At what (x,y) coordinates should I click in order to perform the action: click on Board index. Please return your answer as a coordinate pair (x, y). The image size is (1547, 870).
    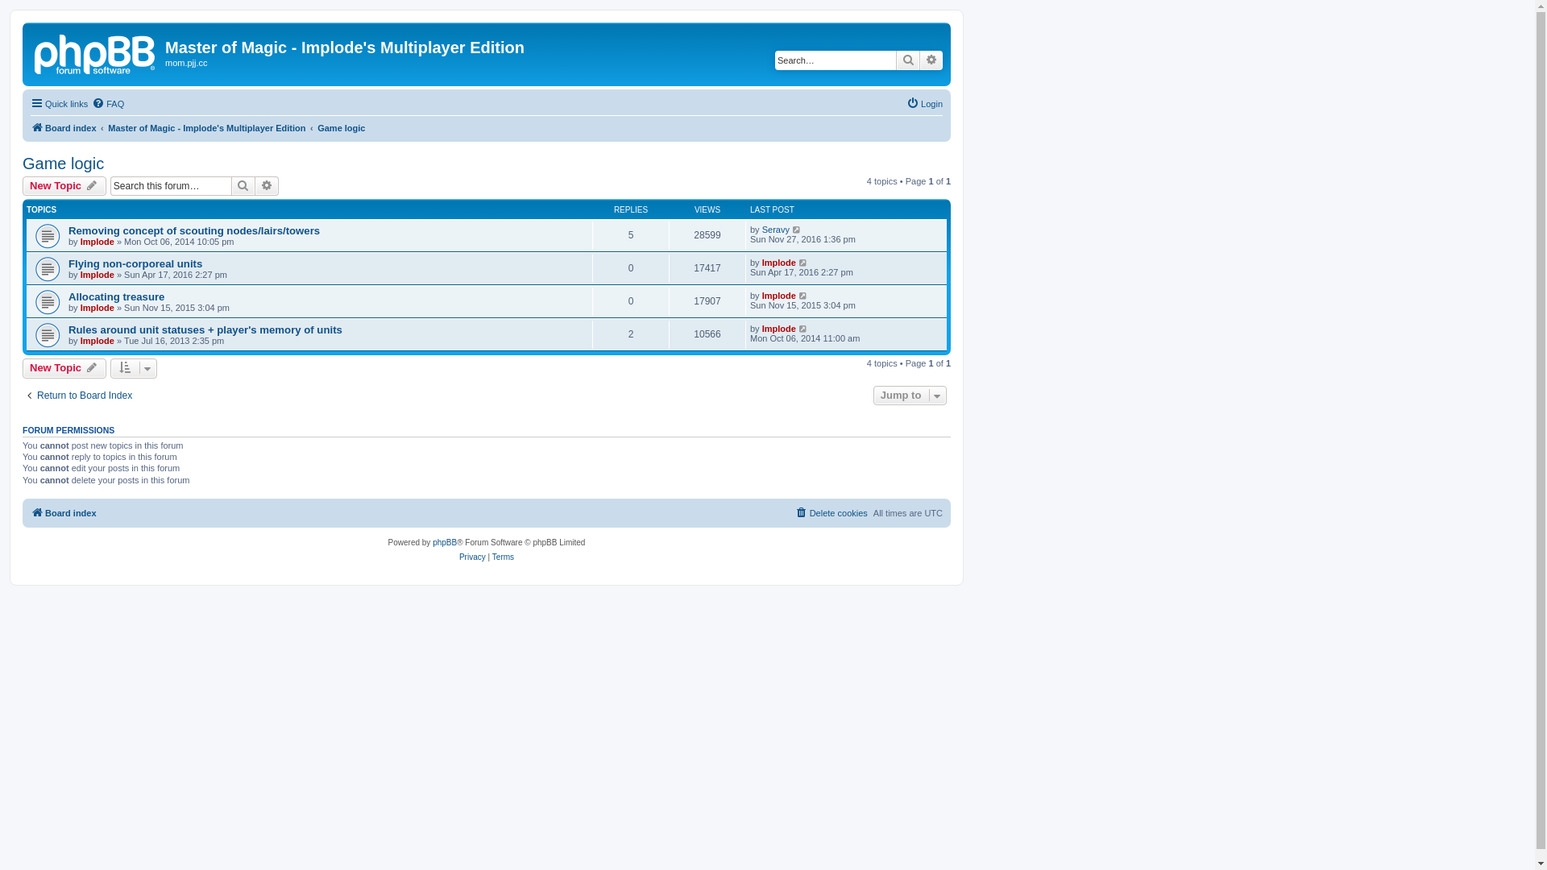
    Looking at the image, I should click on (64, 513).